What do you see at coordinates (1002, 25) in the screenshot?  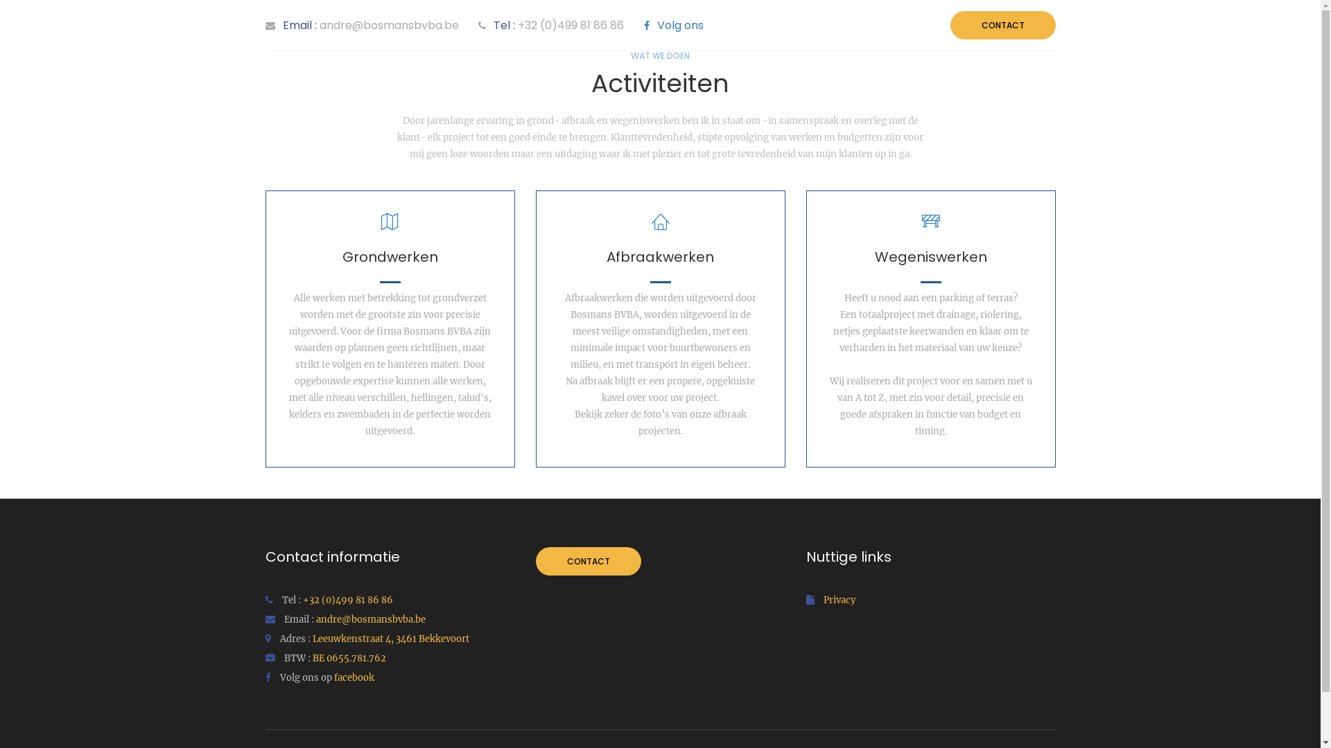 I see `CONTACT` at bounding box center [1002, 25].